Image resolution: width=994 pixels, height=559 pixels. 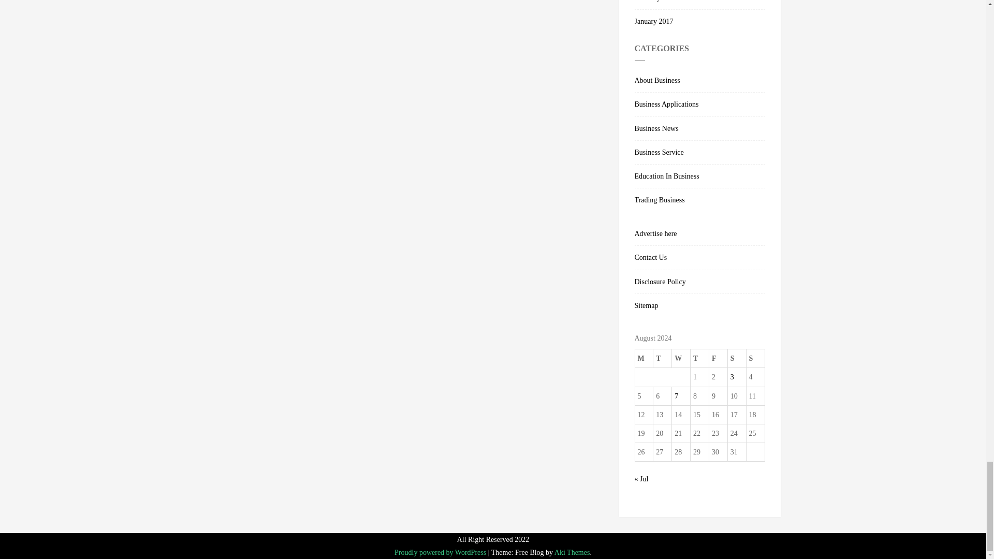 What do you see at coordinates (644, 358) in the screenshot?
I see `Monday` at bounding box center [644, 358].